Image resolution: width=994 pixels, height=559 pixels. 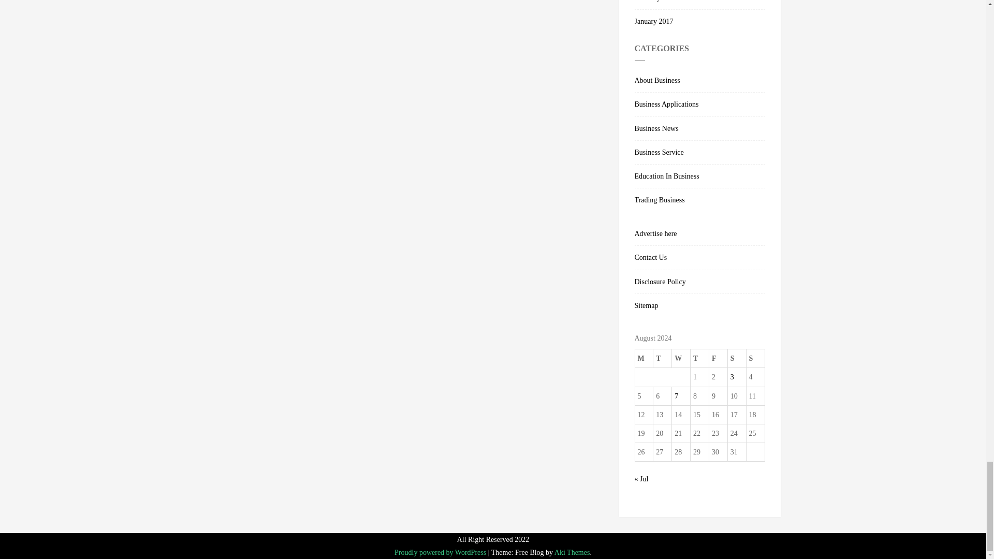 What do you see at coordinates (644, 358) in the screenshot?
I see `Monday` at bounding box center [644, 358].